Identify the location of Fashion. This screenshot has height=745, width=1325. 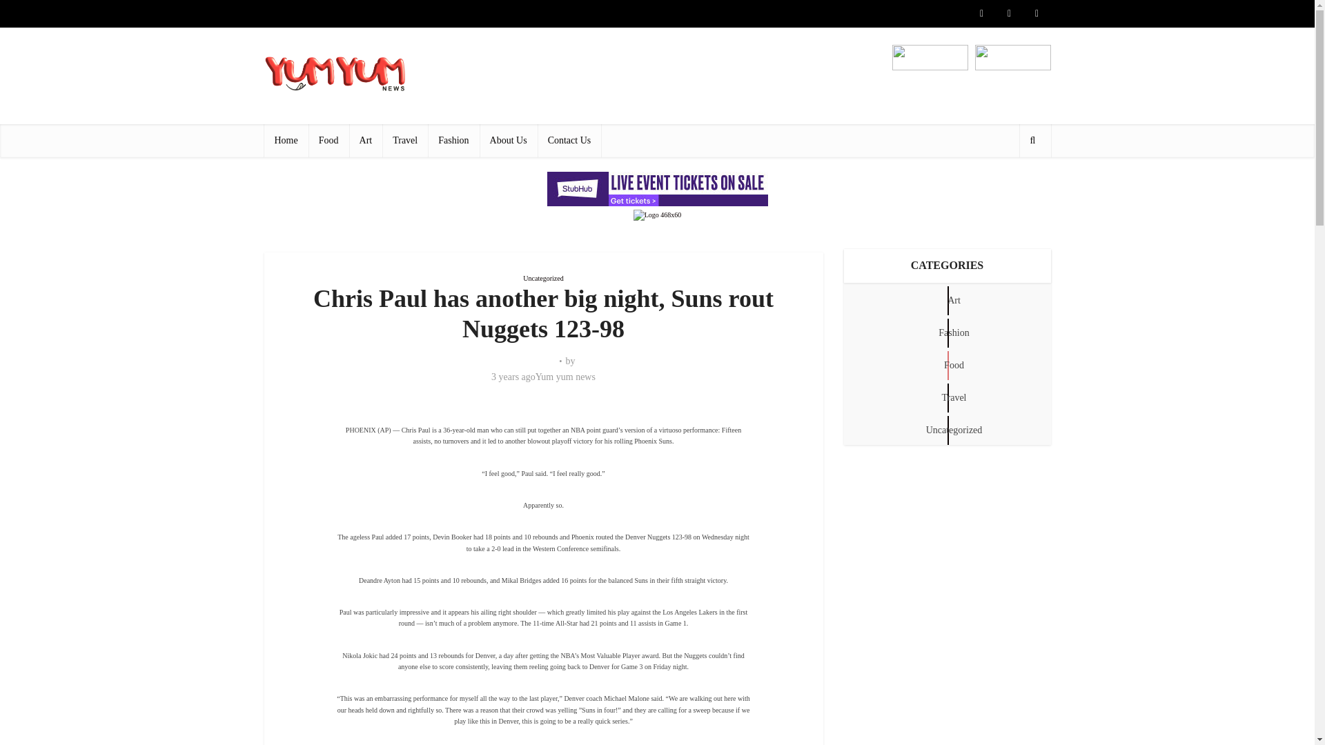
(453, 141).